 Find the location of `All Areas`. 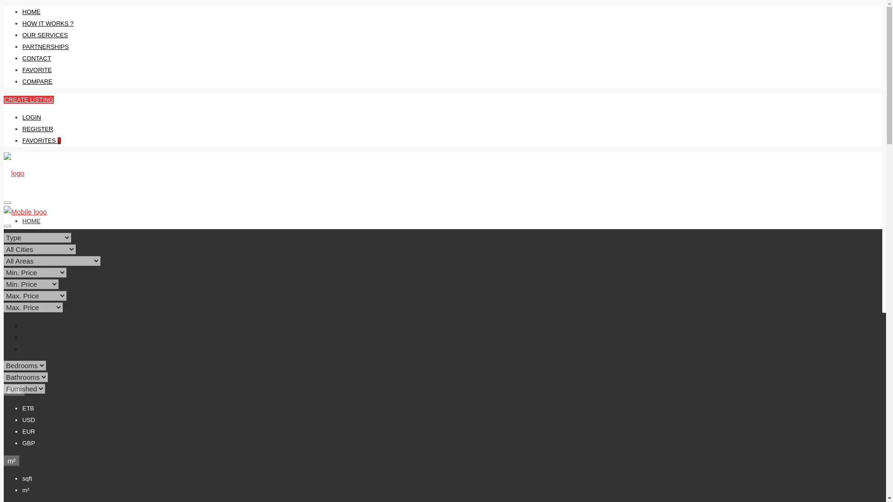

All Areas is located at coordinates (52, 261).